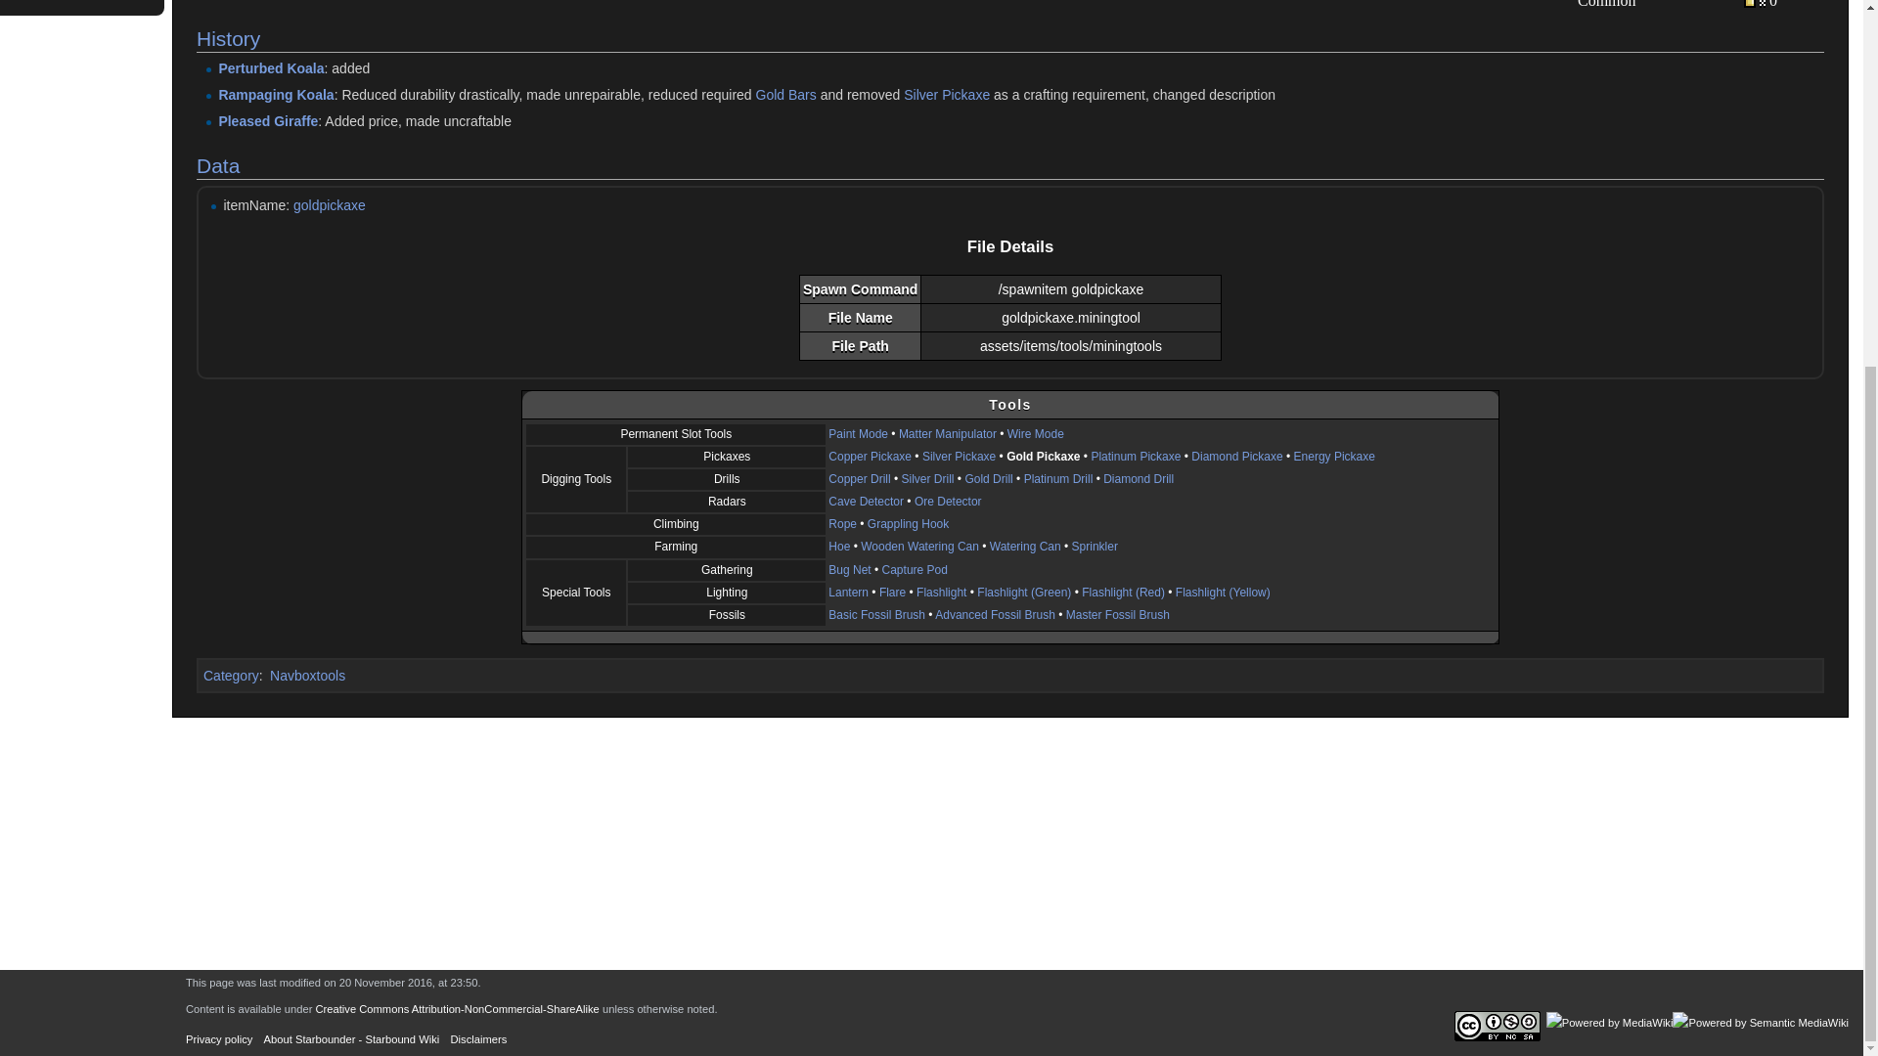 Image resolution: width=1878 pixels, height=1056 pixels. Describe the element at coordinates (859, 478) in the screenshot. I see `Copper Drill` at that location.